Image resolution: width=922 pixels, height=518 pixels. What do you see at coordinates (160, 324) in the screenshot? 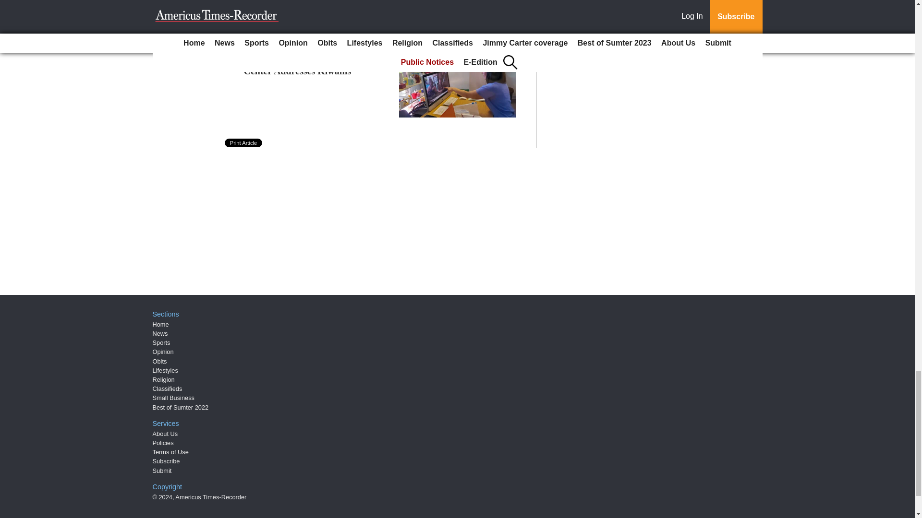
I see `Home` at bounding box center [160, 324].